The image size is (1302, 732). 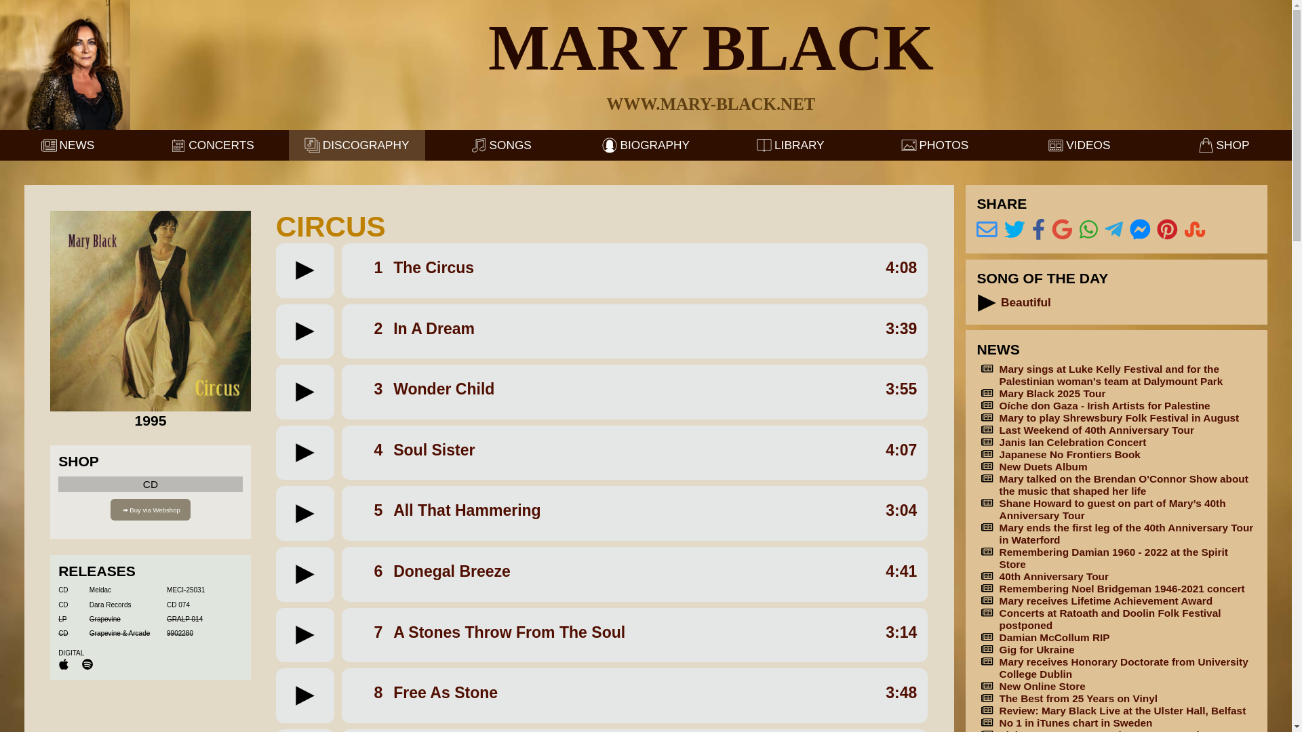 What do you see at coordinates (901, 268) in the screenshot?
I see `4:08` at bounding box center [901, 268].